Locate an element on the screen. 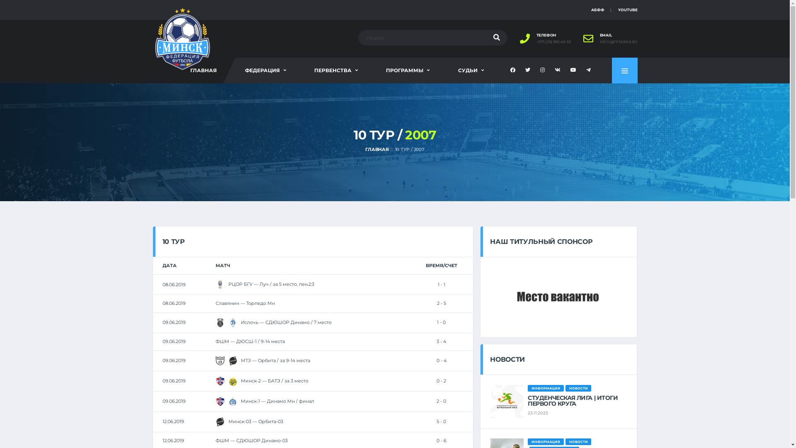 The image size is (796, 448). 0 - 4 is located at coordinates (442, 360).